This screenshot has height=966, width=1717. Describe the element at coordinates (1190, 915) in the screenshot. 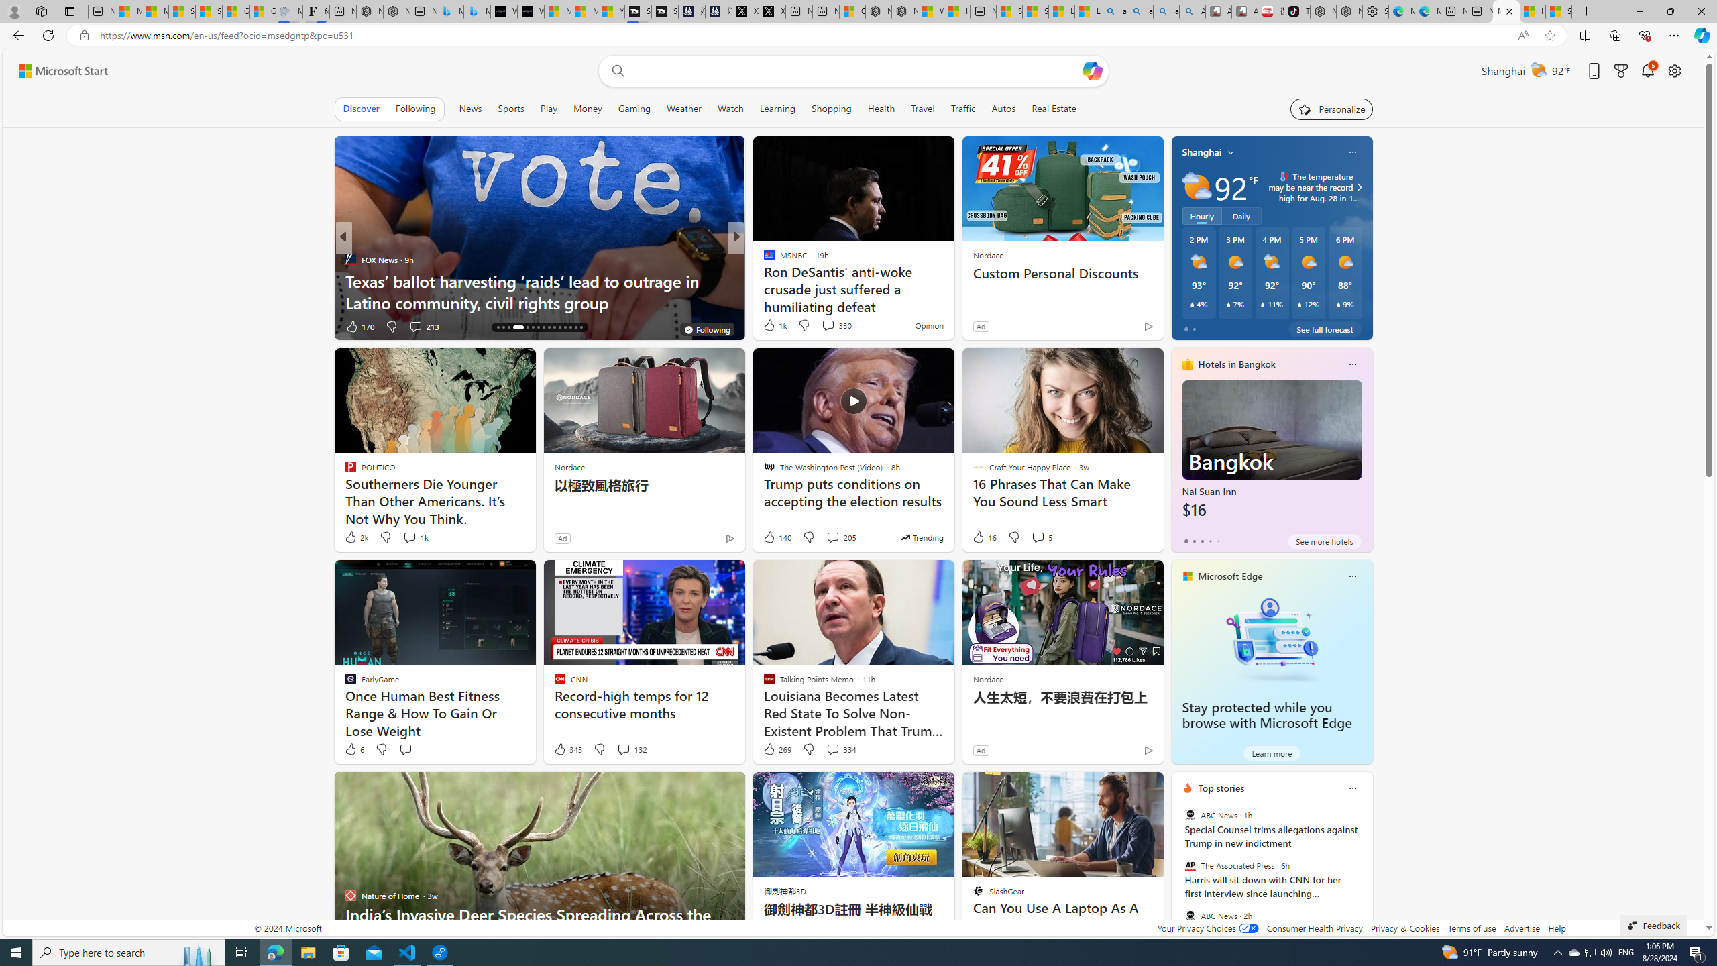

I see `ABC News` at that location.